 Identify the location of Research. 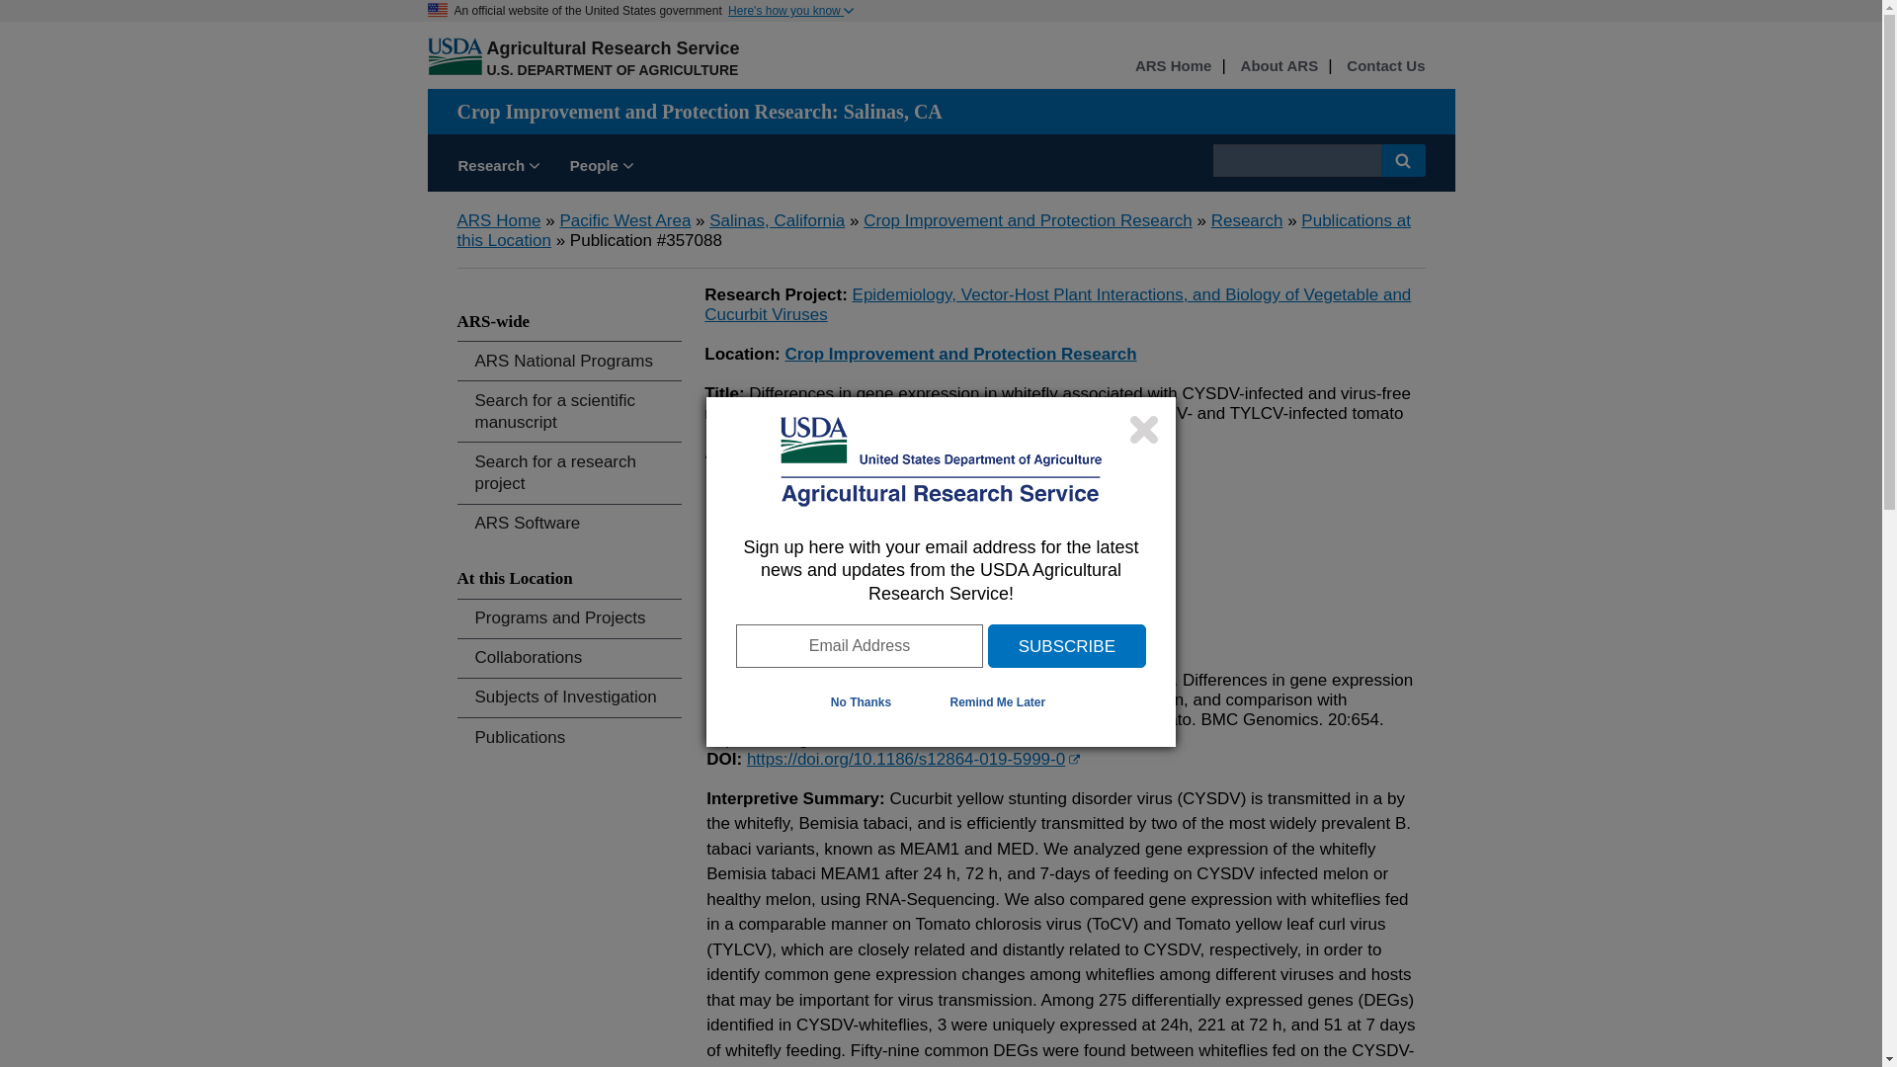
(1247, 220).